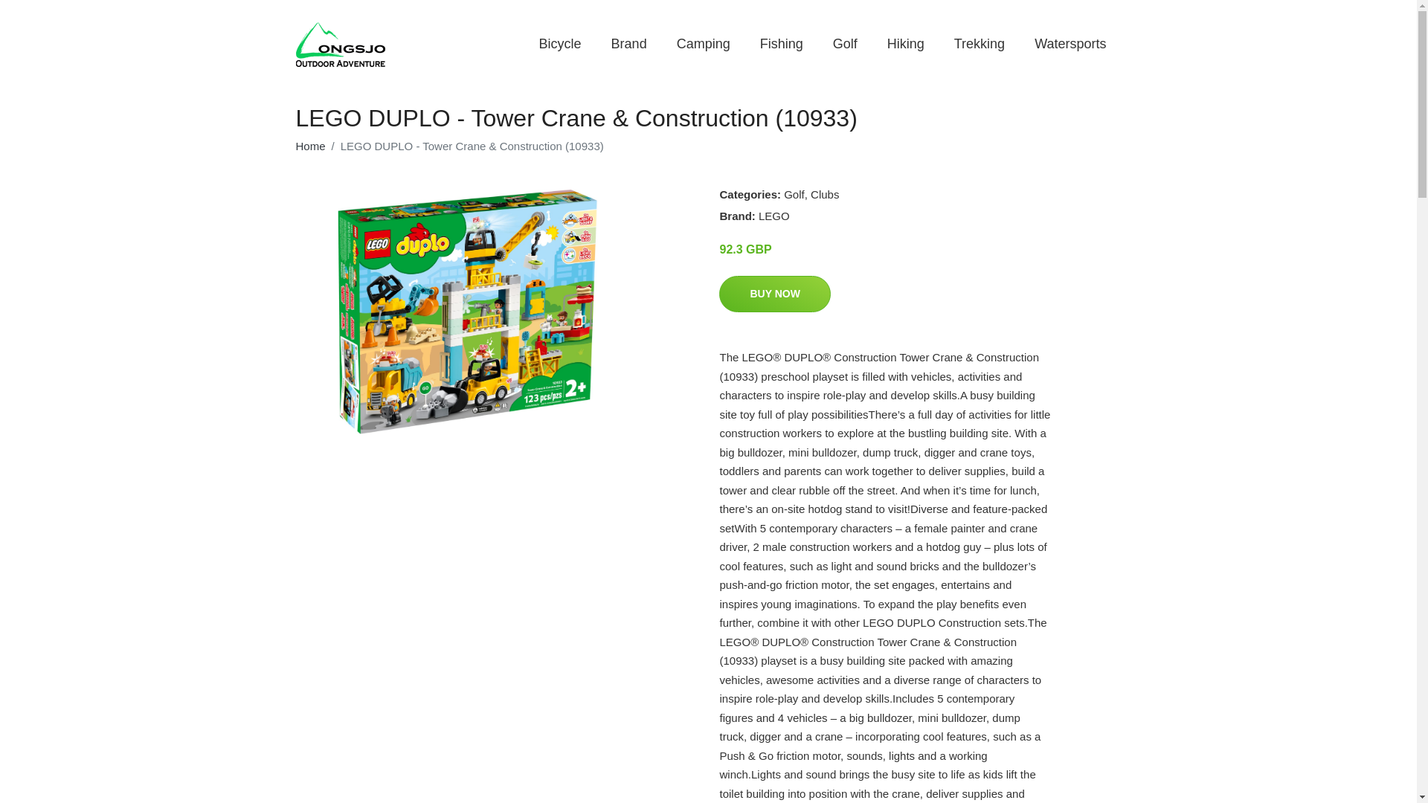  Describe the element at coordinates (629, 44) in the screenshot. I see `Brand` at that location.